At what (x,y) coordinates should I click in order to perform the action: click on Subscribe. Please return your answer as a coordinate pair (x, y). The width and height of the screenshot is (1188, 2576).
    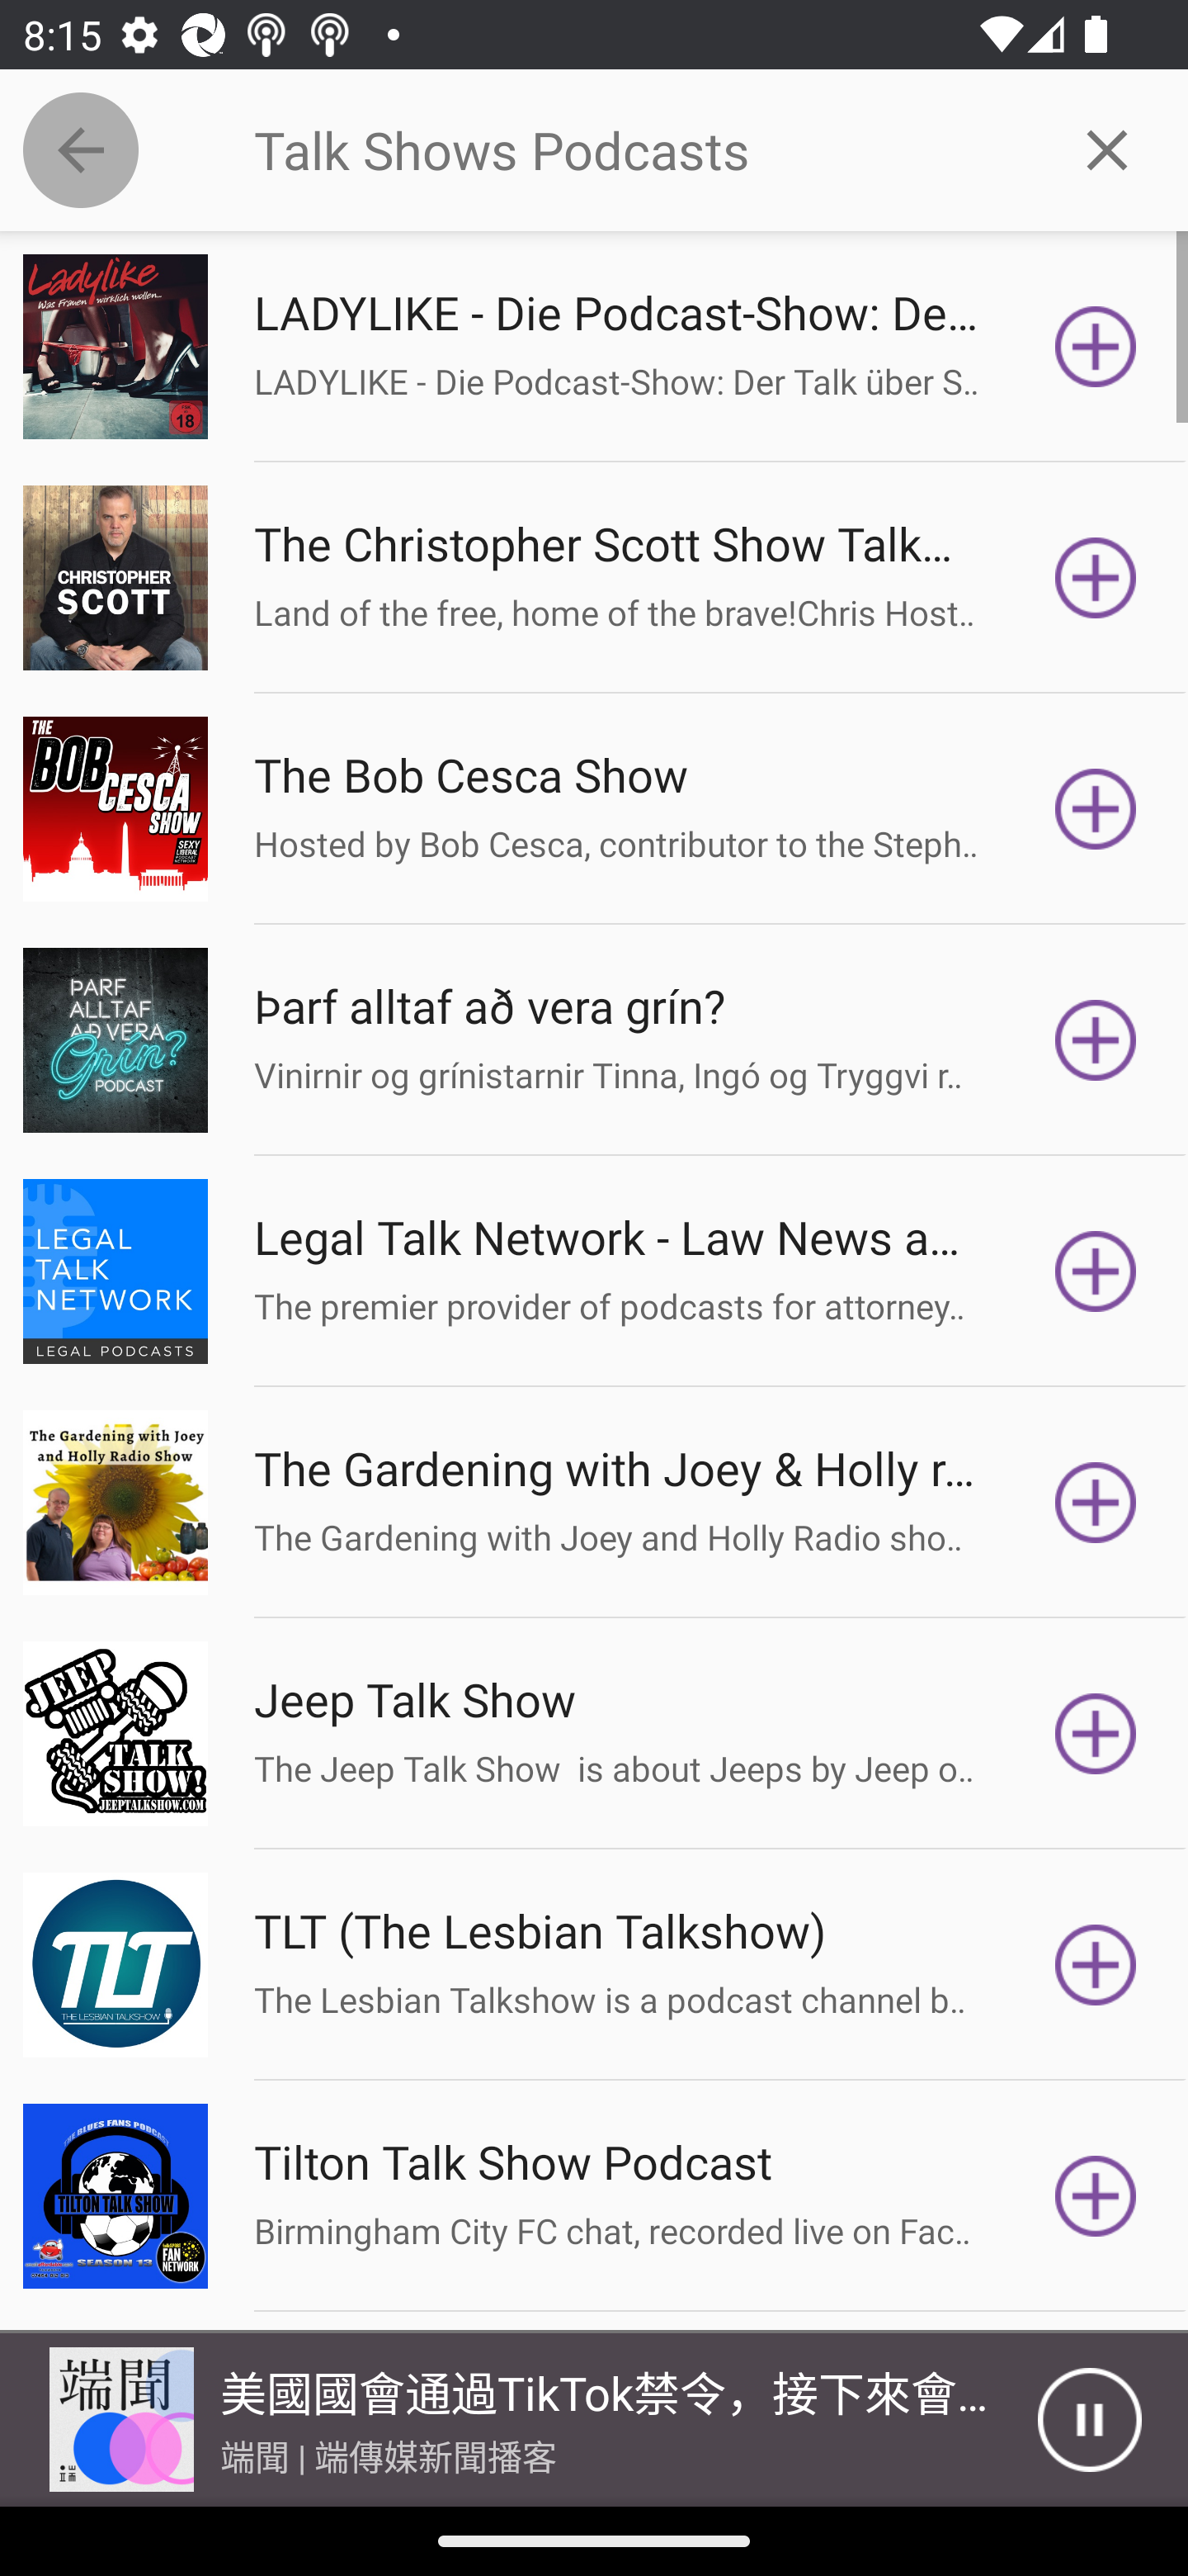
    Looking at the image, I should click on (1096, 1271).